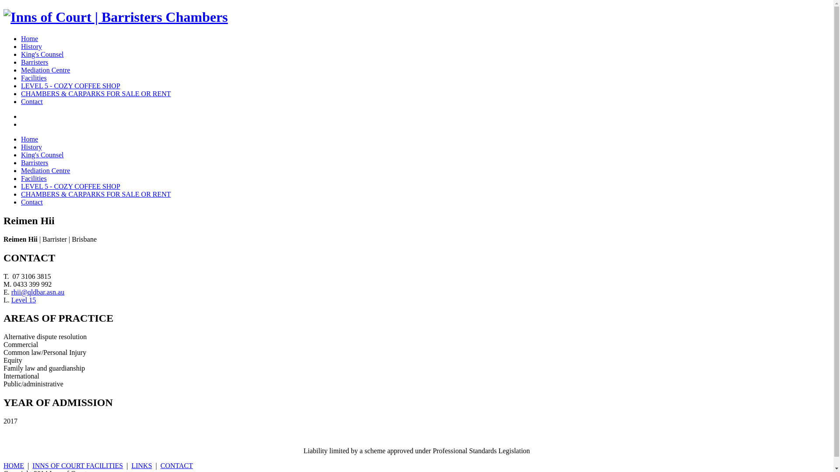 This screenshot has height=472, width=840. I want to click on King's Counsel, so click(42, 155).